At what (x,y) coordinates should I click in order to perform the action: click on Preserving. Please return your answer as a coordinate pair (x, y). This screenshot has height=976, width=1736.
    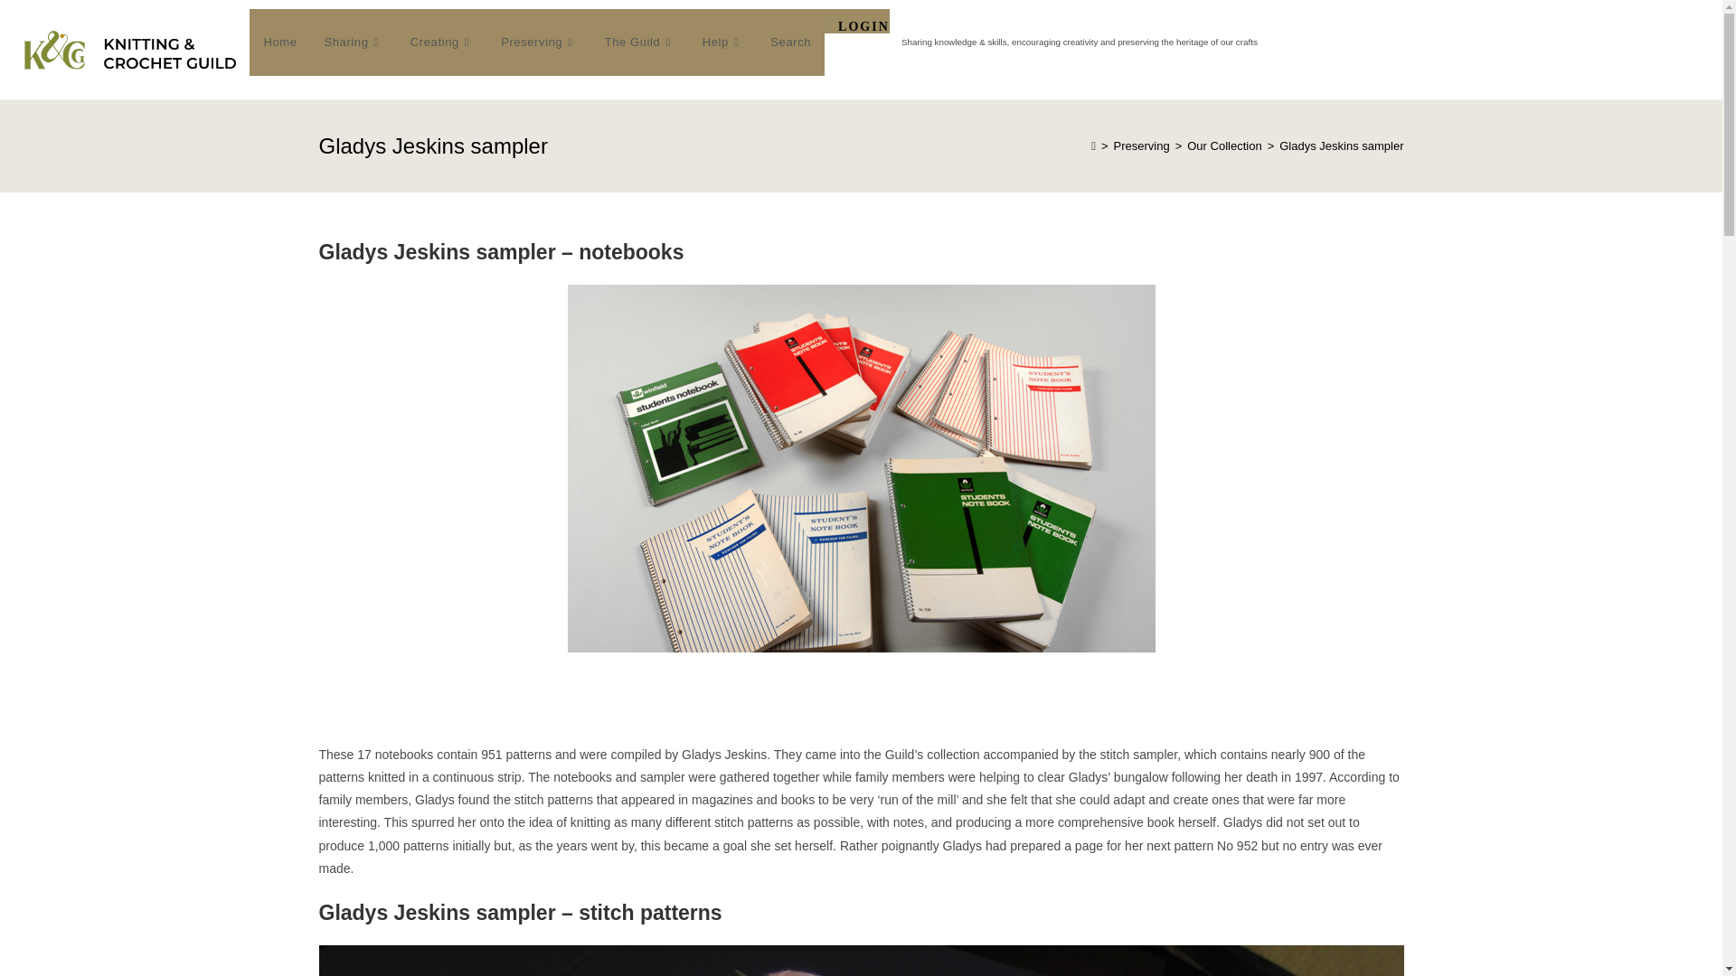
    Looking at the image, I should click on (539, 42).